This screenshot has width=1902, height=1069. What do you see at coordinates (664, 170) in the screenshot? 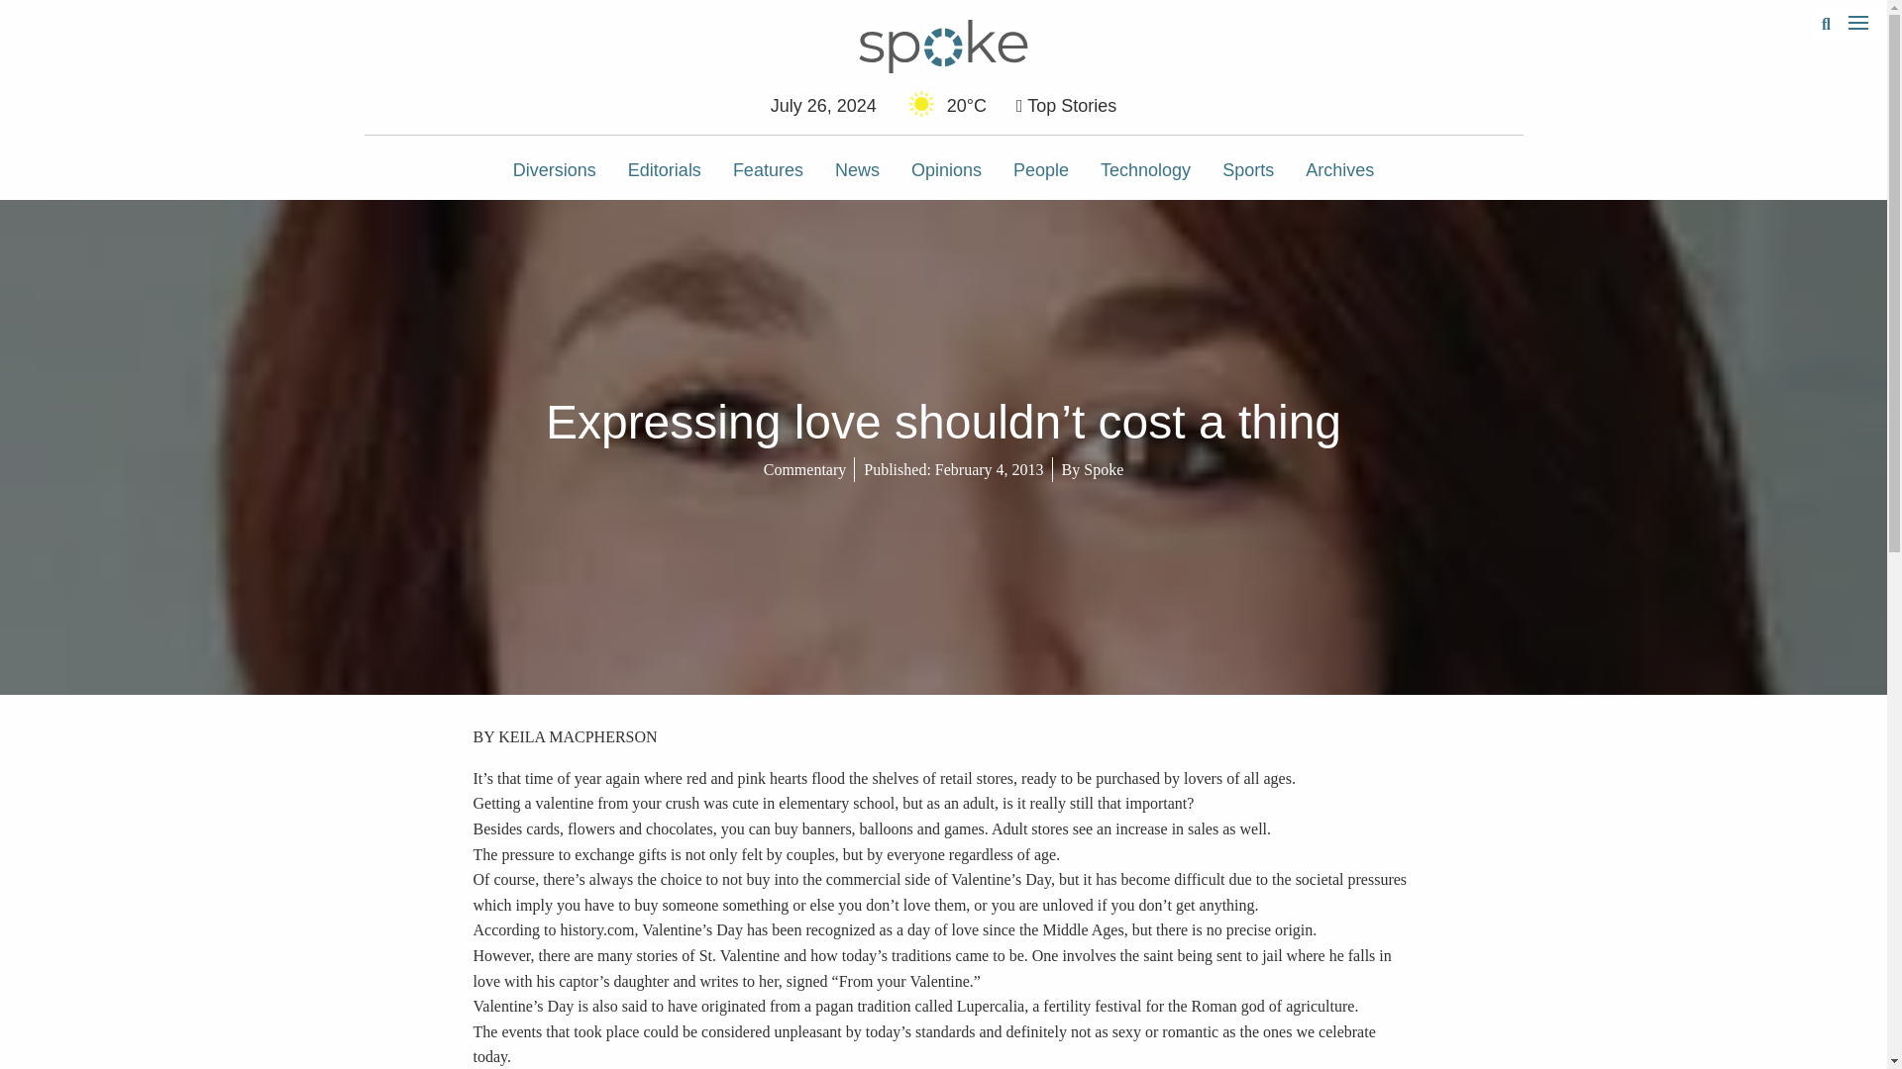
I see `Editorials` at bounding box center [664, 170].